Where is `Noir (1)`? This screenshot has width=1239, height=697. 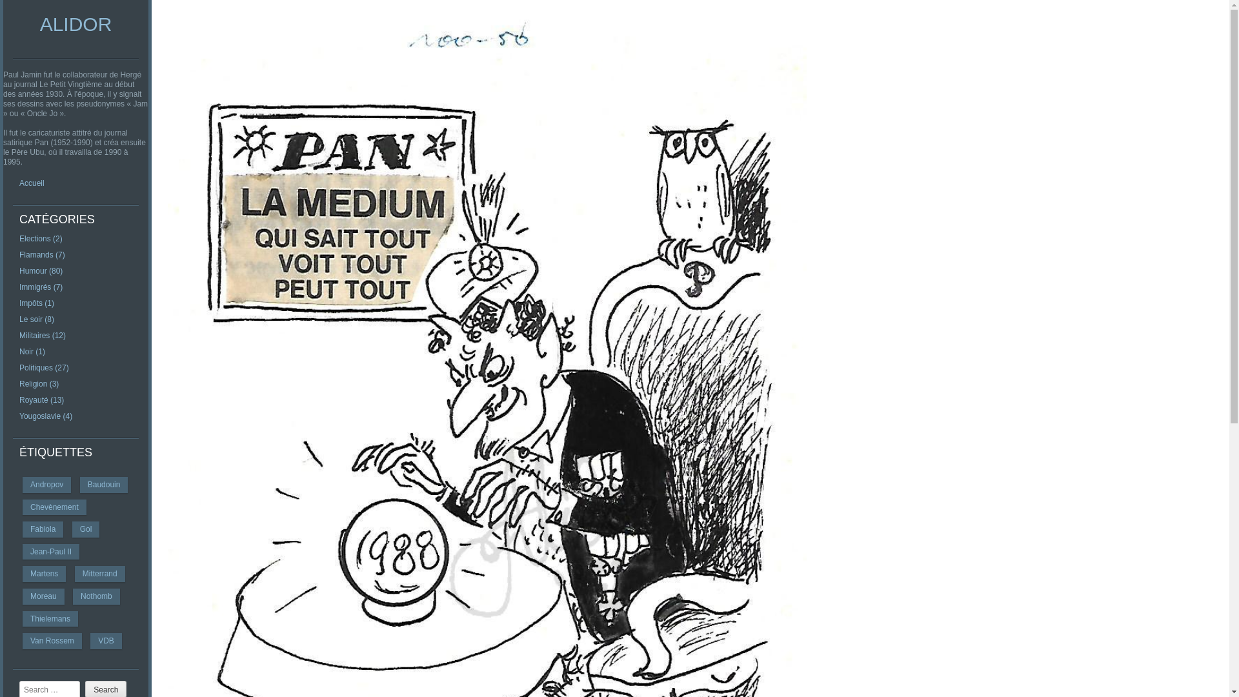
Noir (1) is located at coordinates (32, 352).